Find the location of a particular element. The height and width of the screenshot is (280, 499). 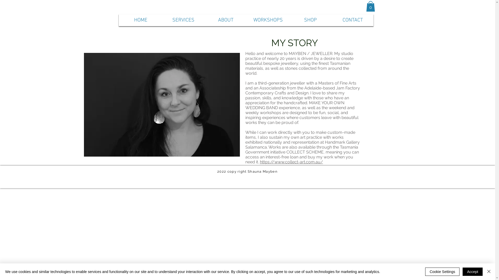

Accept is located at coordinates (472, 272).